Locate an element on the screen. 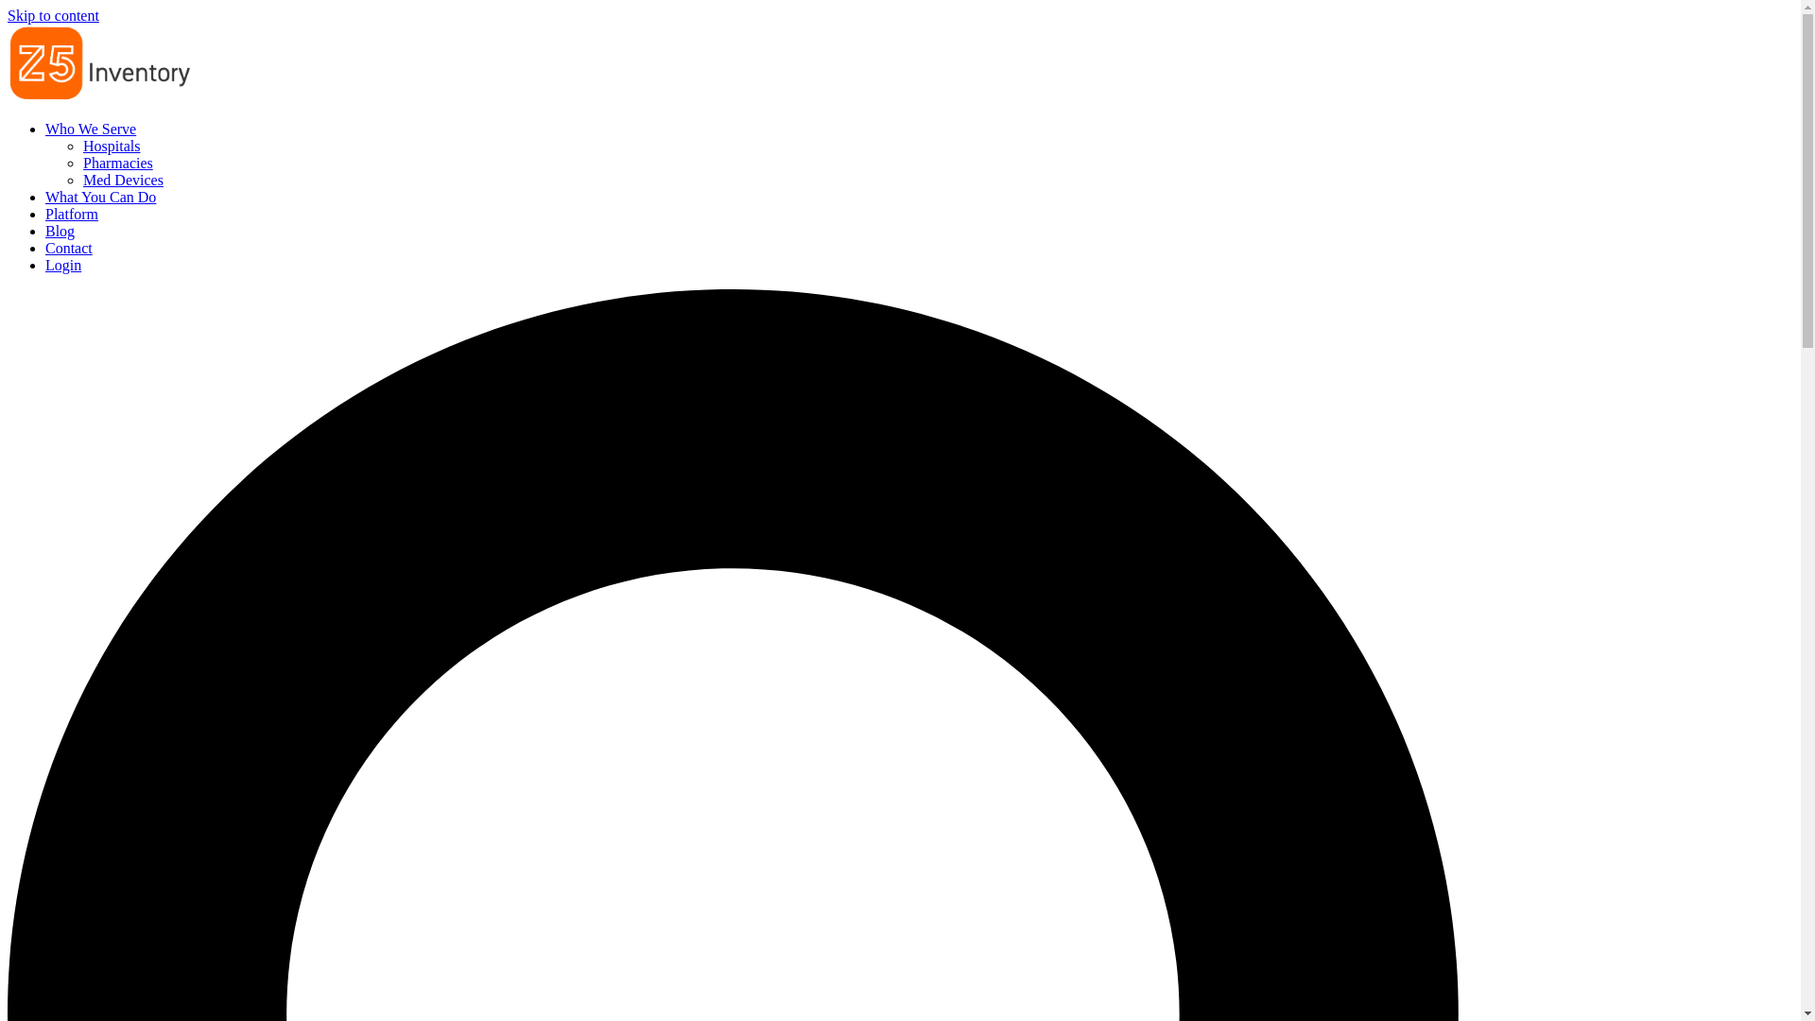 This screenshot has width=1815, height=1021. Pharmacies is located at coordinates (117, 163).